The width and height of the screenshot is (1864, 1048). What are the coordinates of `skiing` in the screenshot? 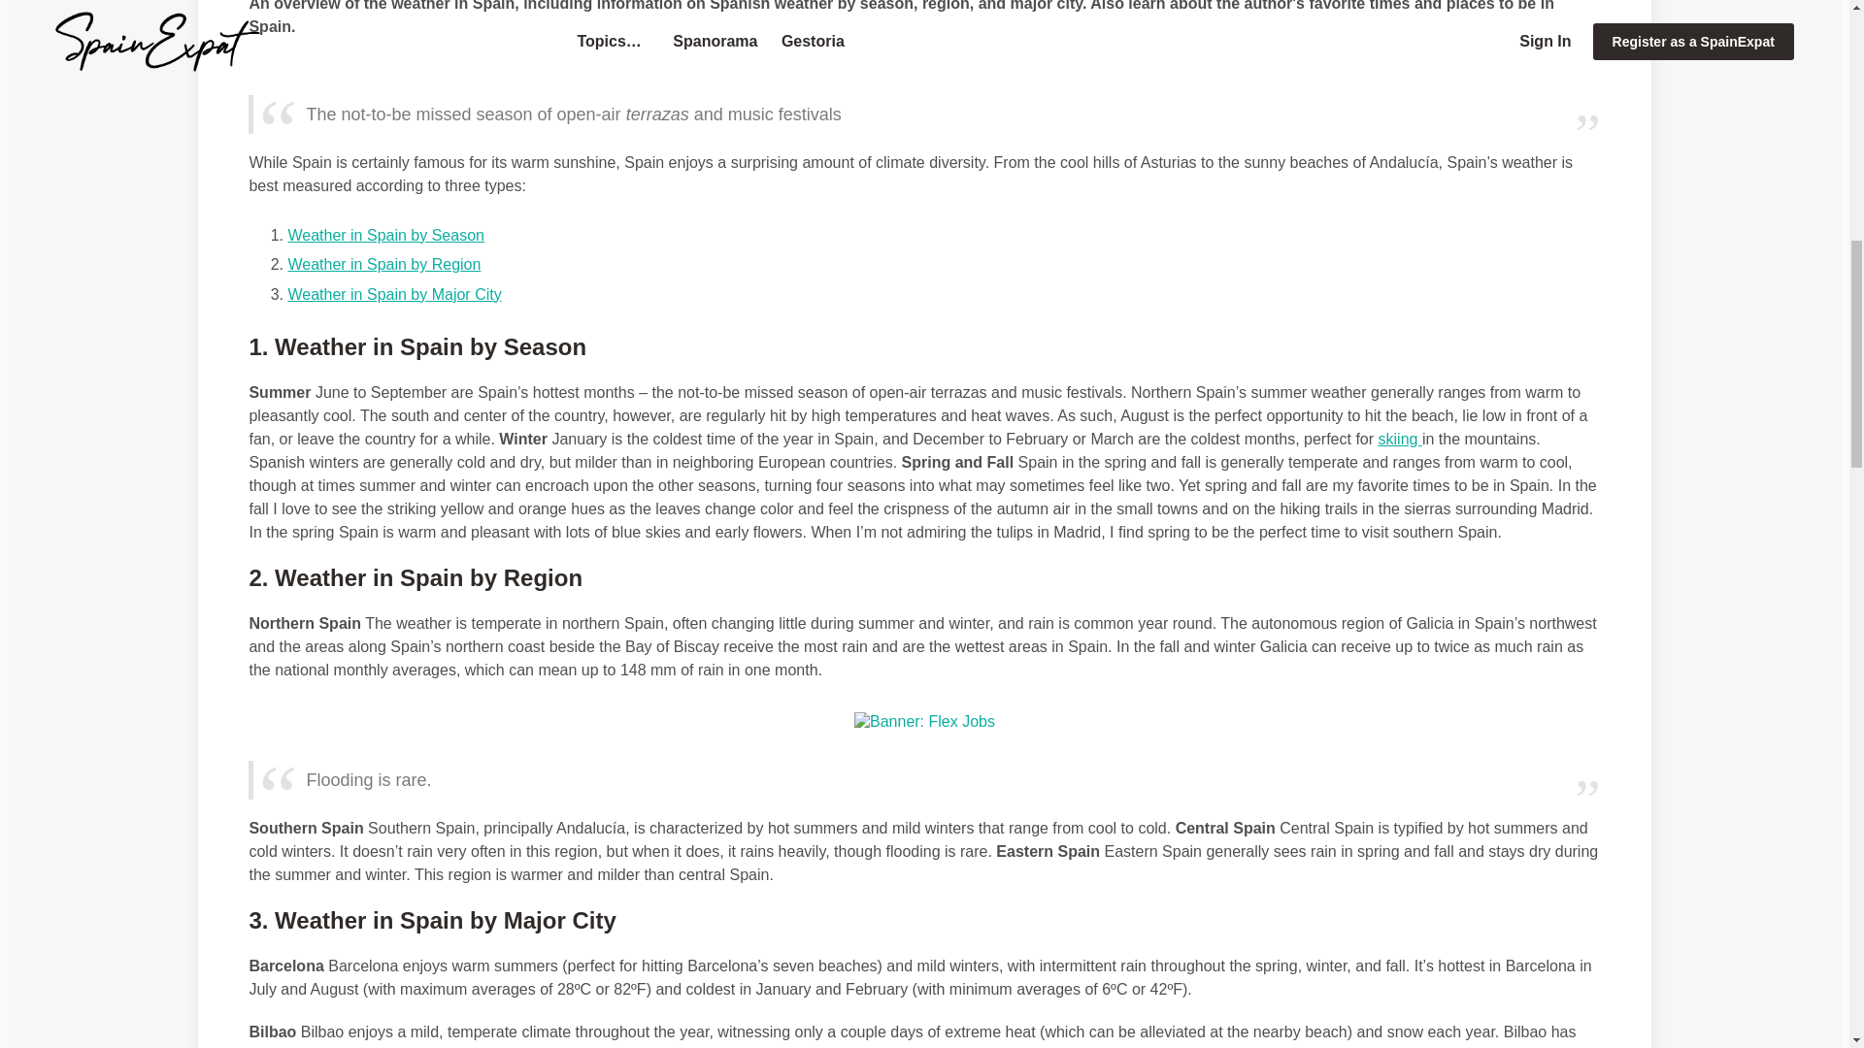 It's located at (1400, 439).